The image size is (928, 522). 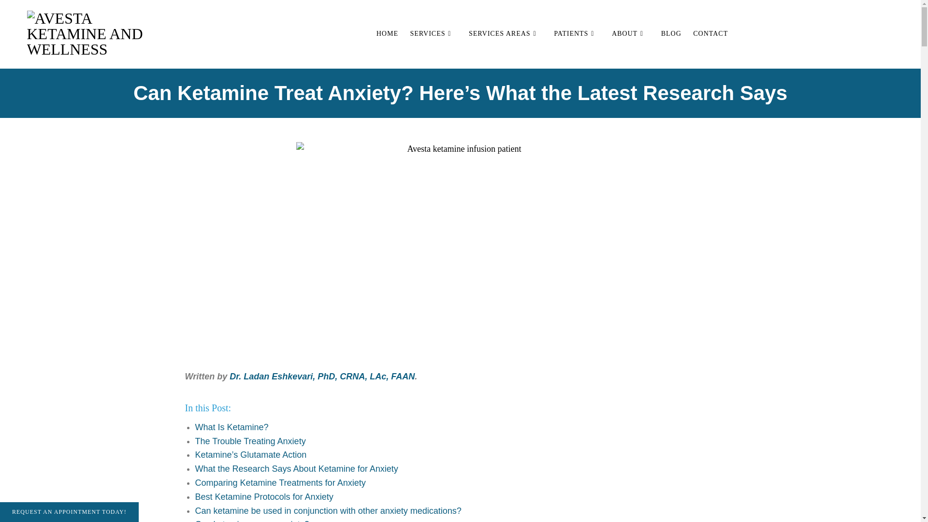 I want to click on BLOG, so click(x=671, y=33).